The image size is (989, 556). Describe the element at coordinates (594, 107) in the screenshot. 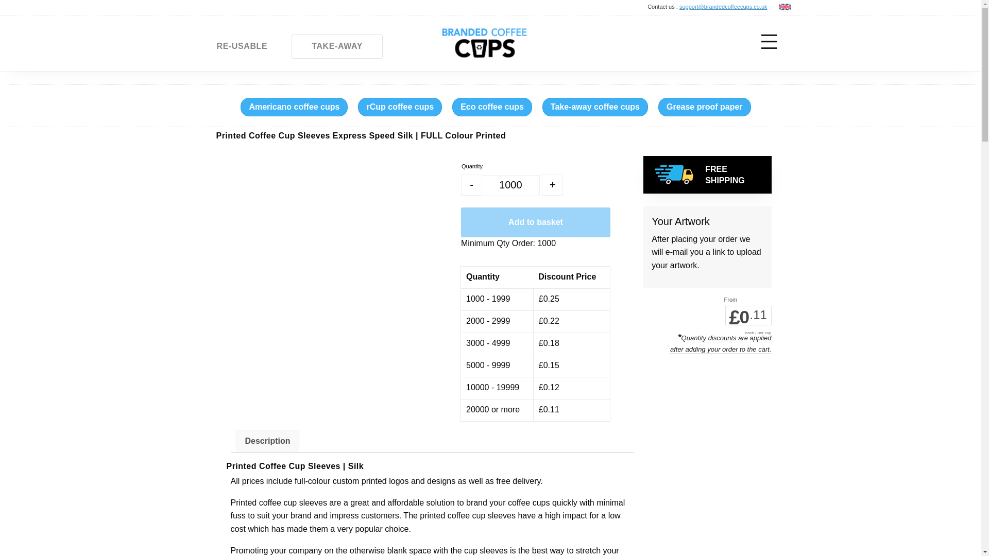

I see `Take-away` at that location.